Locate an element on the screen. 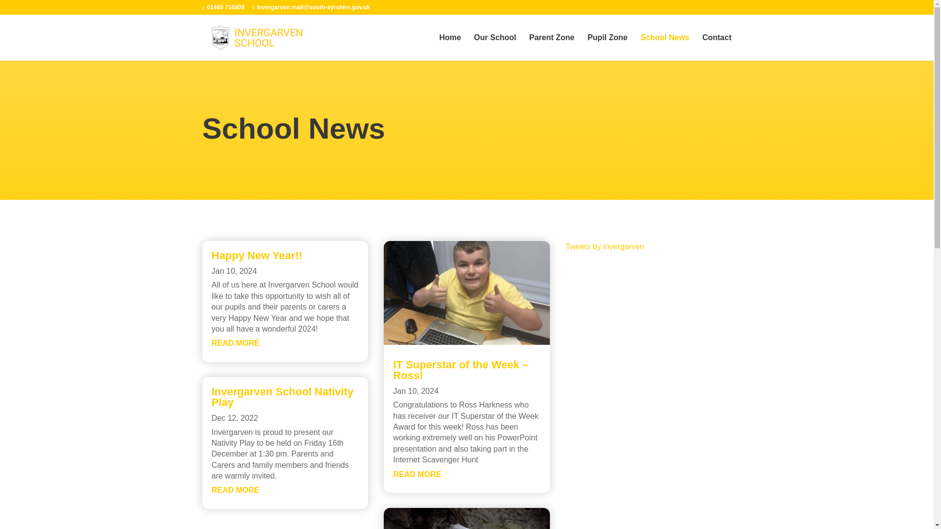  Pupil Zone is located at coordinates (607, 48).